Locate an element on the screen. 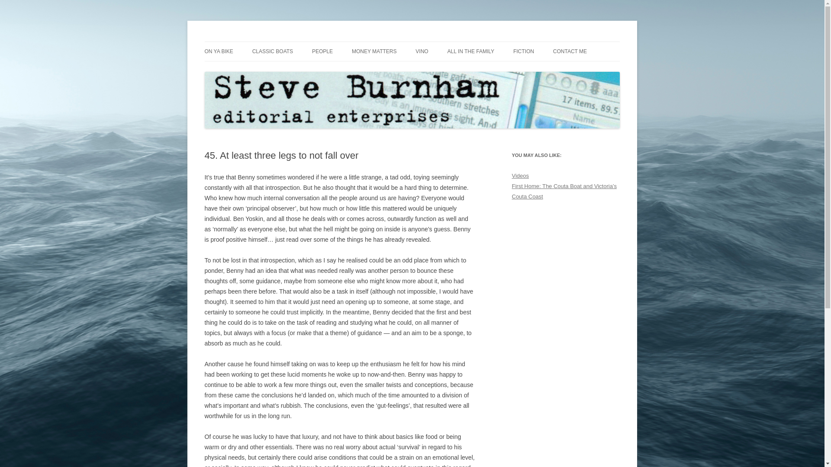 Image resolution: width=831 pixels, height=467 pixels. ON YA BIKE is located at coordinates (218, 51).